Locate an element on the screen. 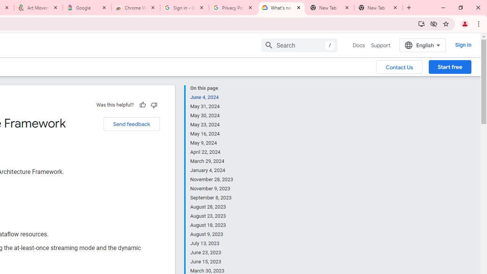 Image resolution: width=487 pixels, height=274 pixels. June 23, 2023 is located at coordinates (212, 253).